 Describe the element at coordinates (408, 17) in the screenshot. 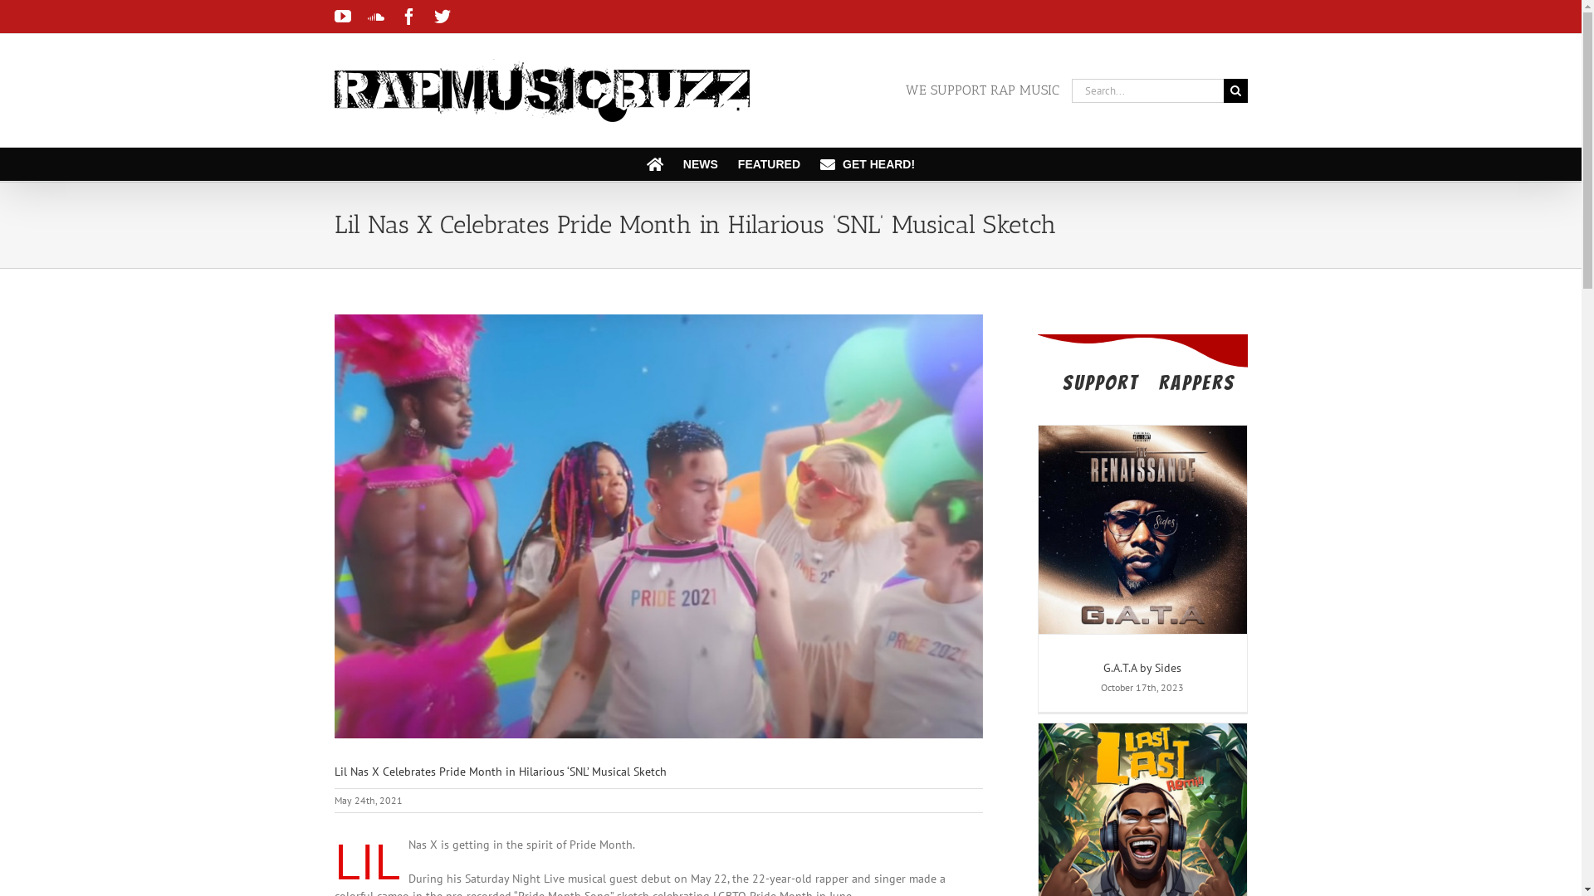

I see `Facebook` at that location.